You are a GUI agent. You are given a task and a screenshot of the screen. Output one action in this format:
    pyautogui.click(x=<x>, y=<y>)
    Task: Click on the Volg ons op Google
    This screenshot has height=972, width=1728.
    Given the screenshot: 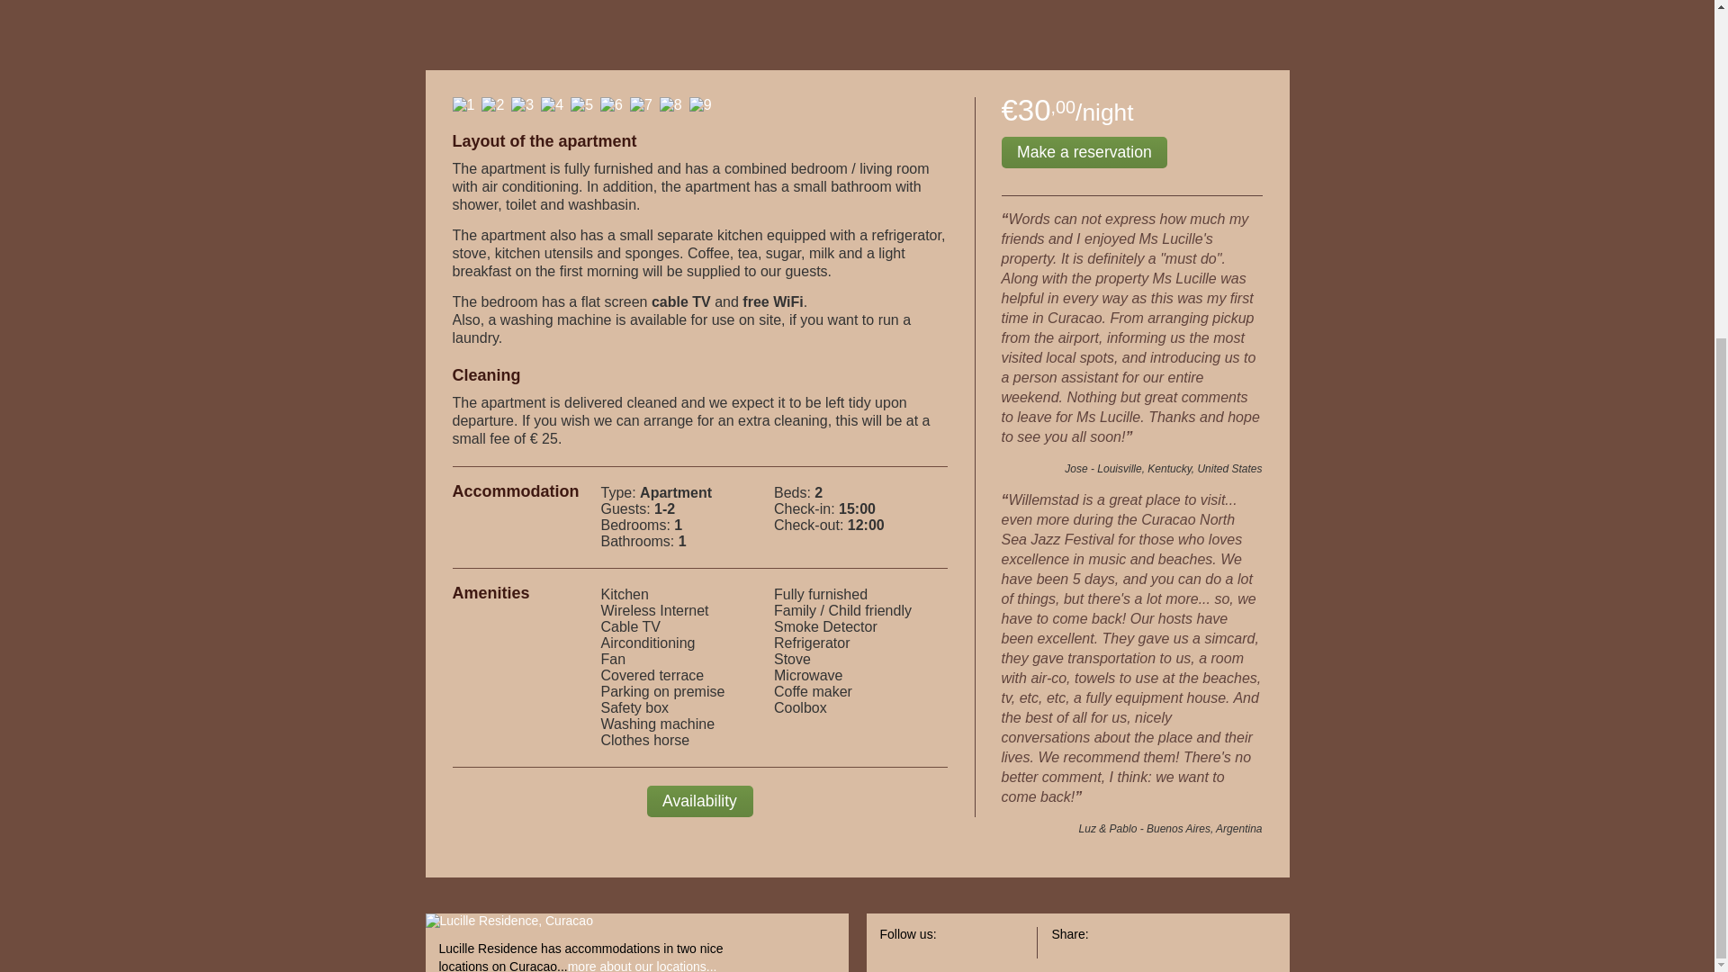 What is the action you would take?
    pyautogui.click(x=1003, y=941)
    